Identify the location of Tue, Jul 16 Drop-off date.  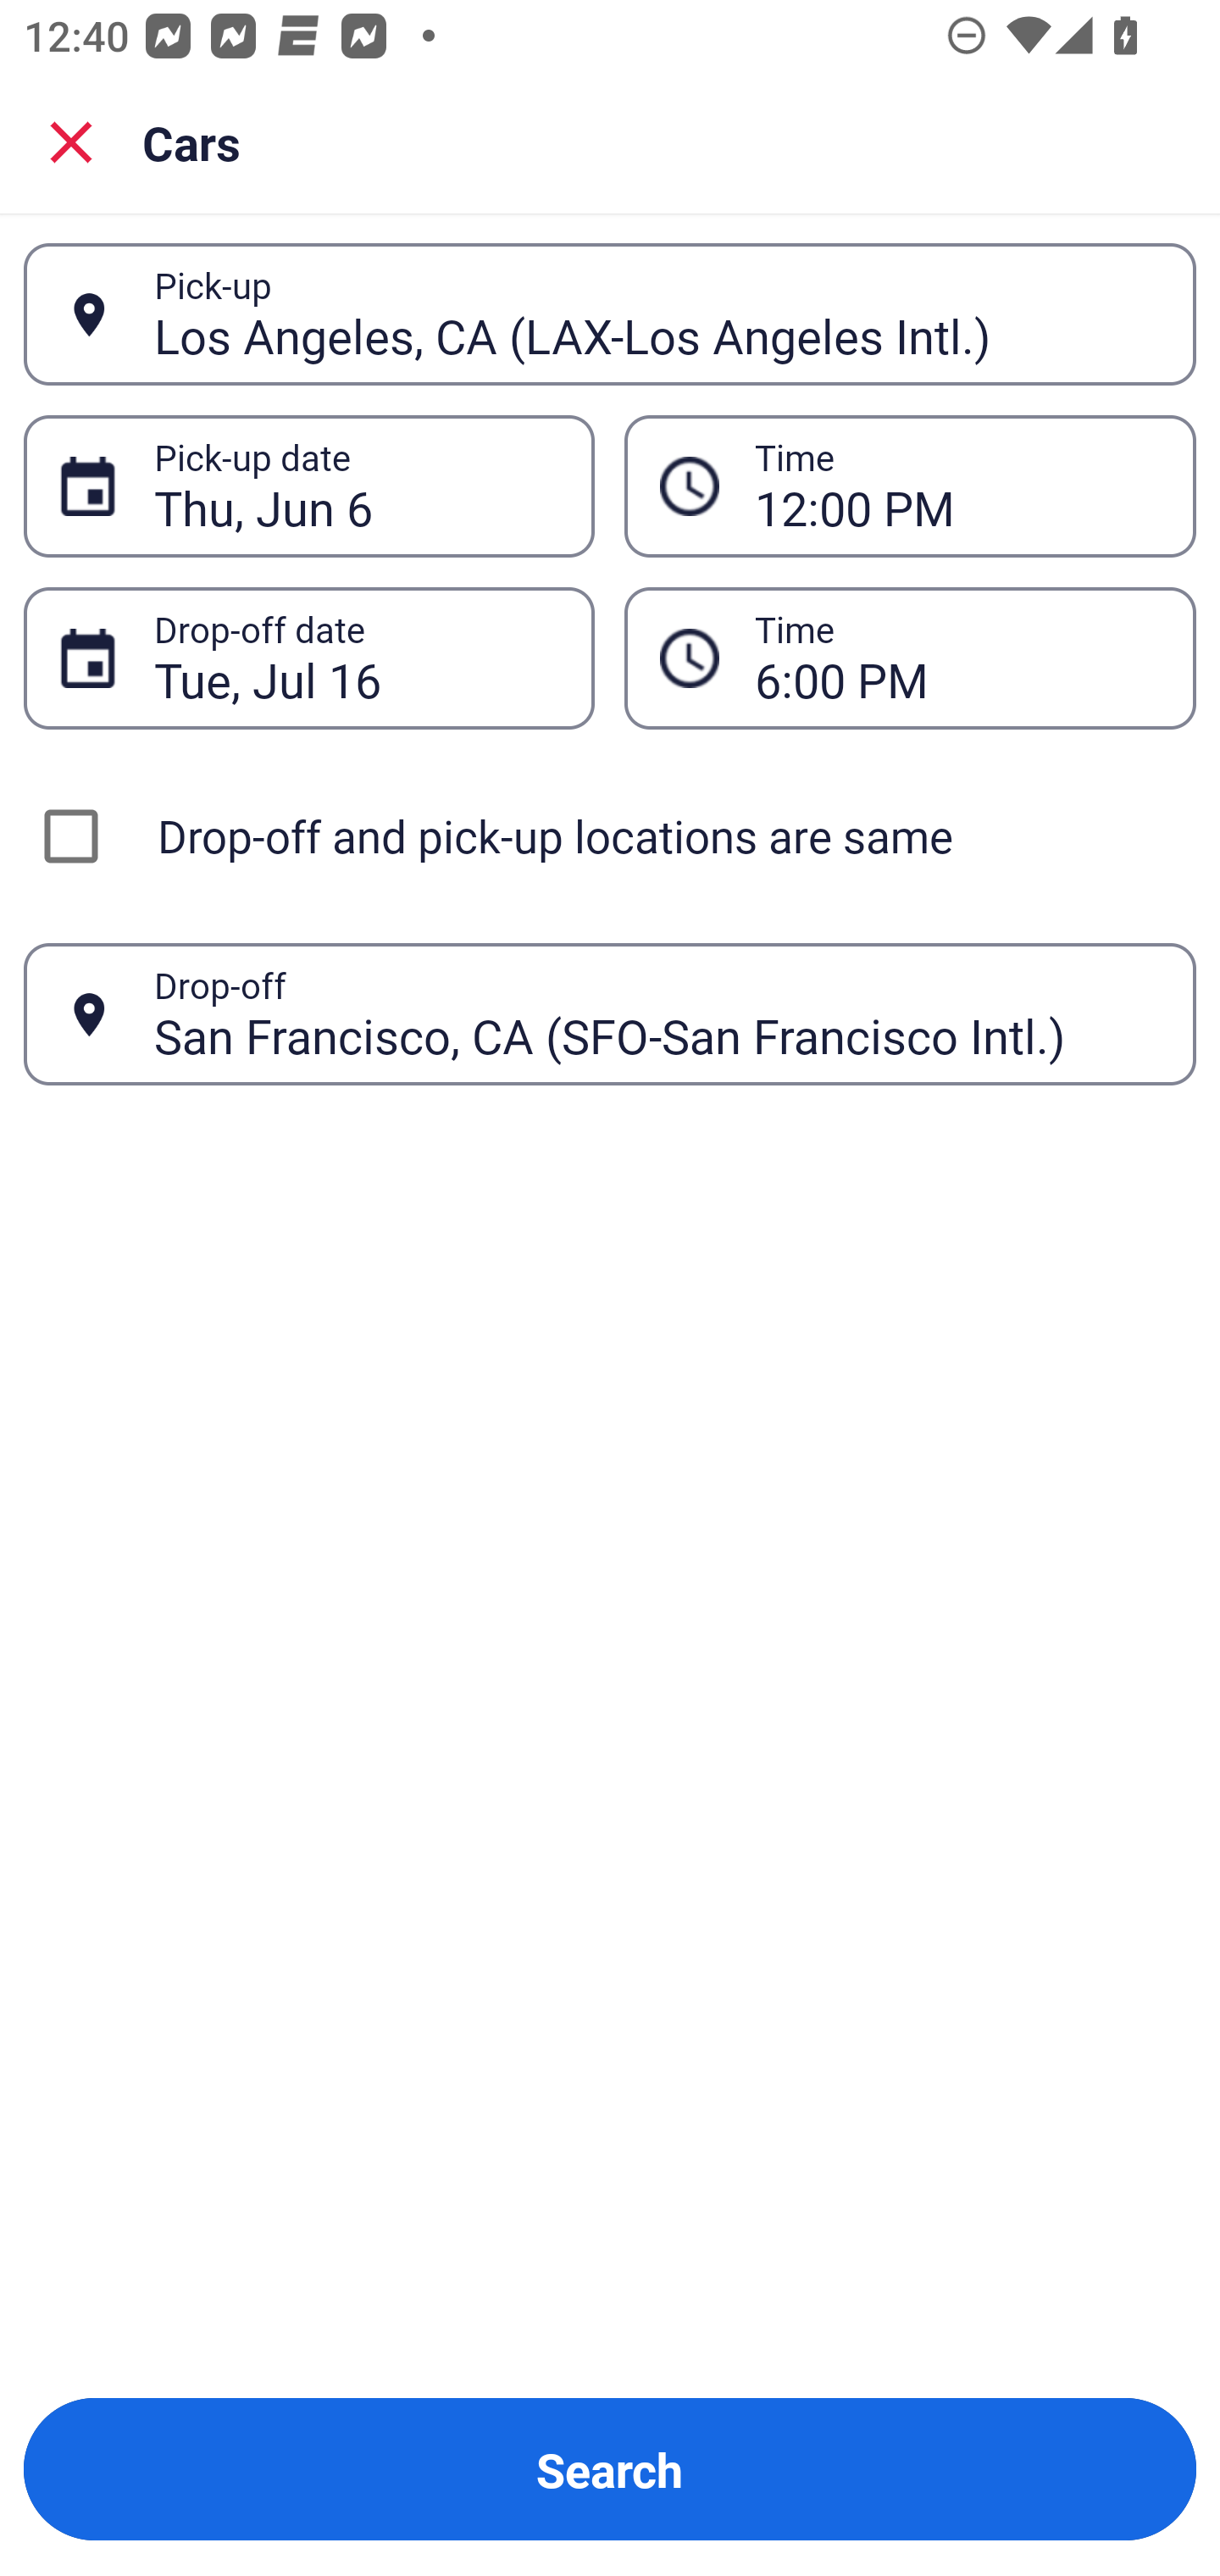
(308, 658).